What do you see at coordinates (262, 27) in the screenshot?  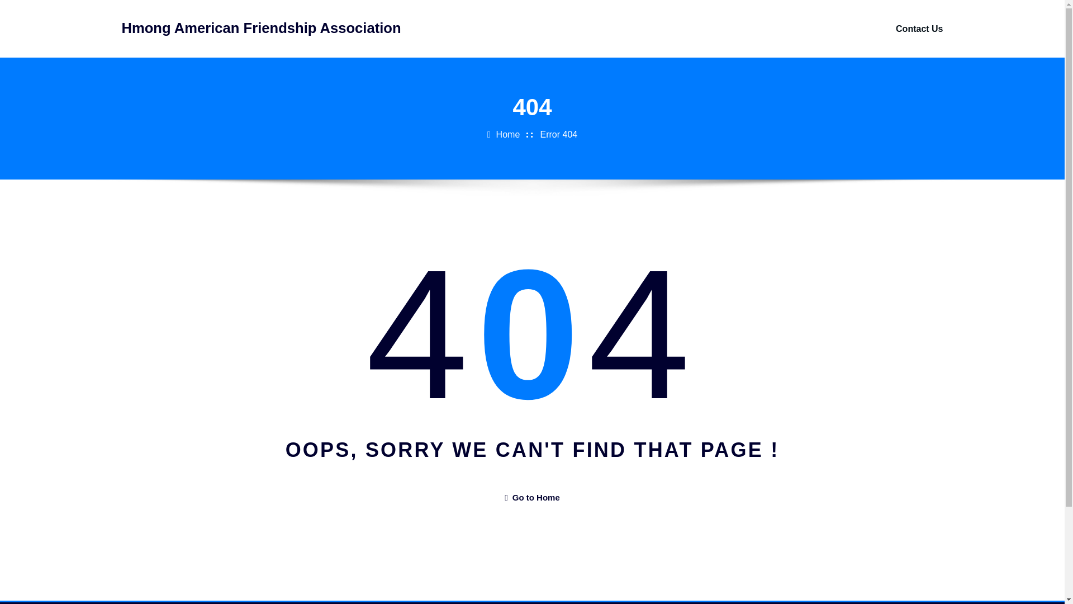 I see `Hmong American Friendship Association` at bounding box center [262, 27].